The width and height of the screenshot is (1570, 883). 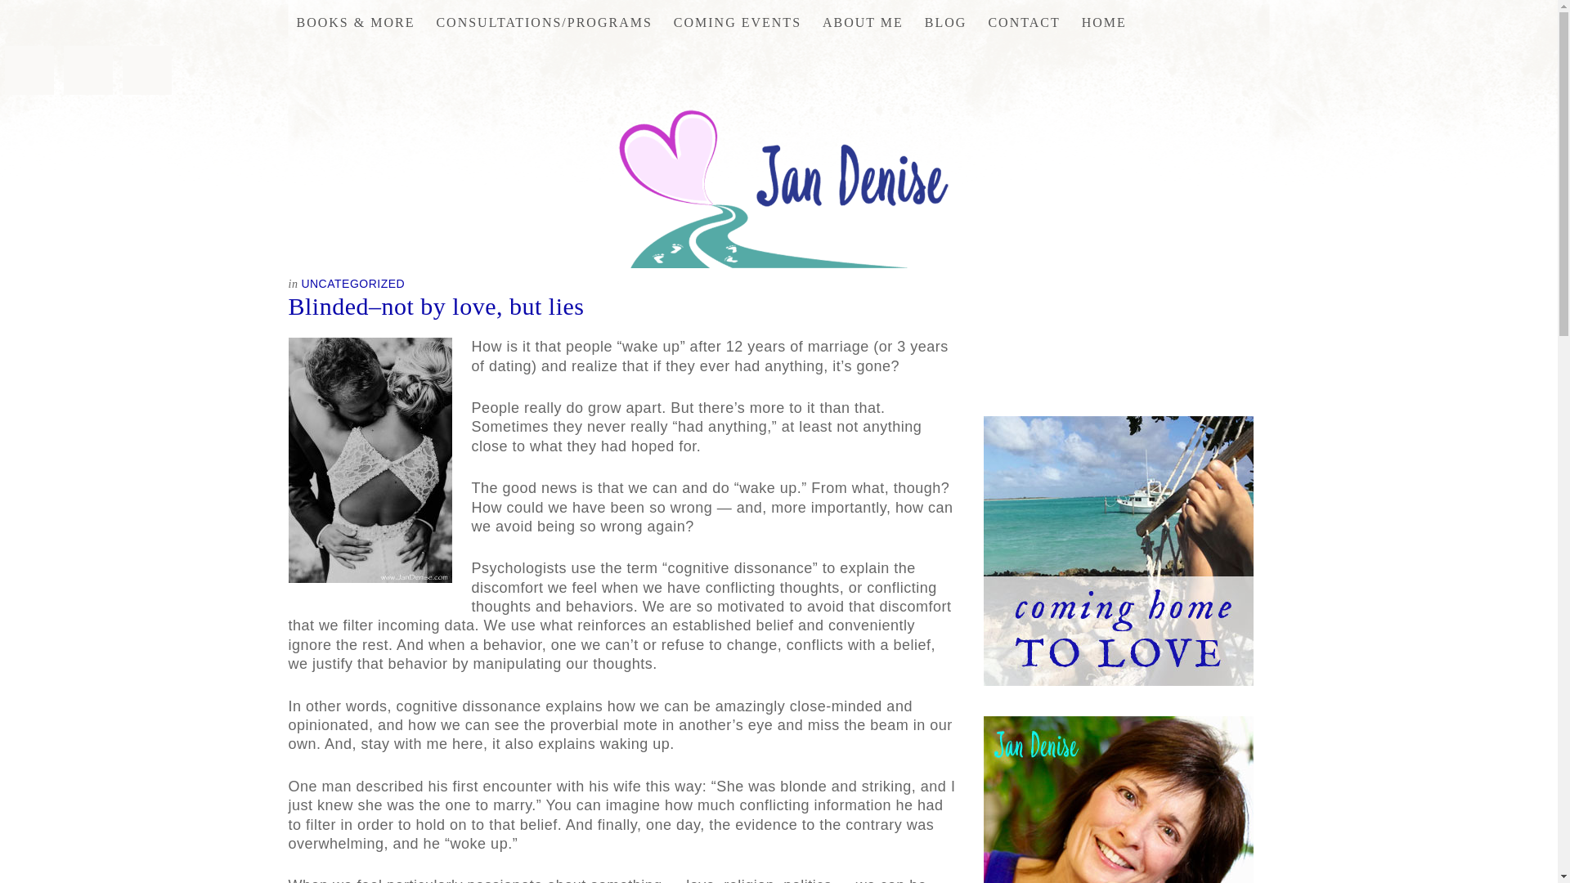 What do you see at coordinates (1024, 23) in the screenshot?
I see `CONTACT` at bounding box center [1024, 23].